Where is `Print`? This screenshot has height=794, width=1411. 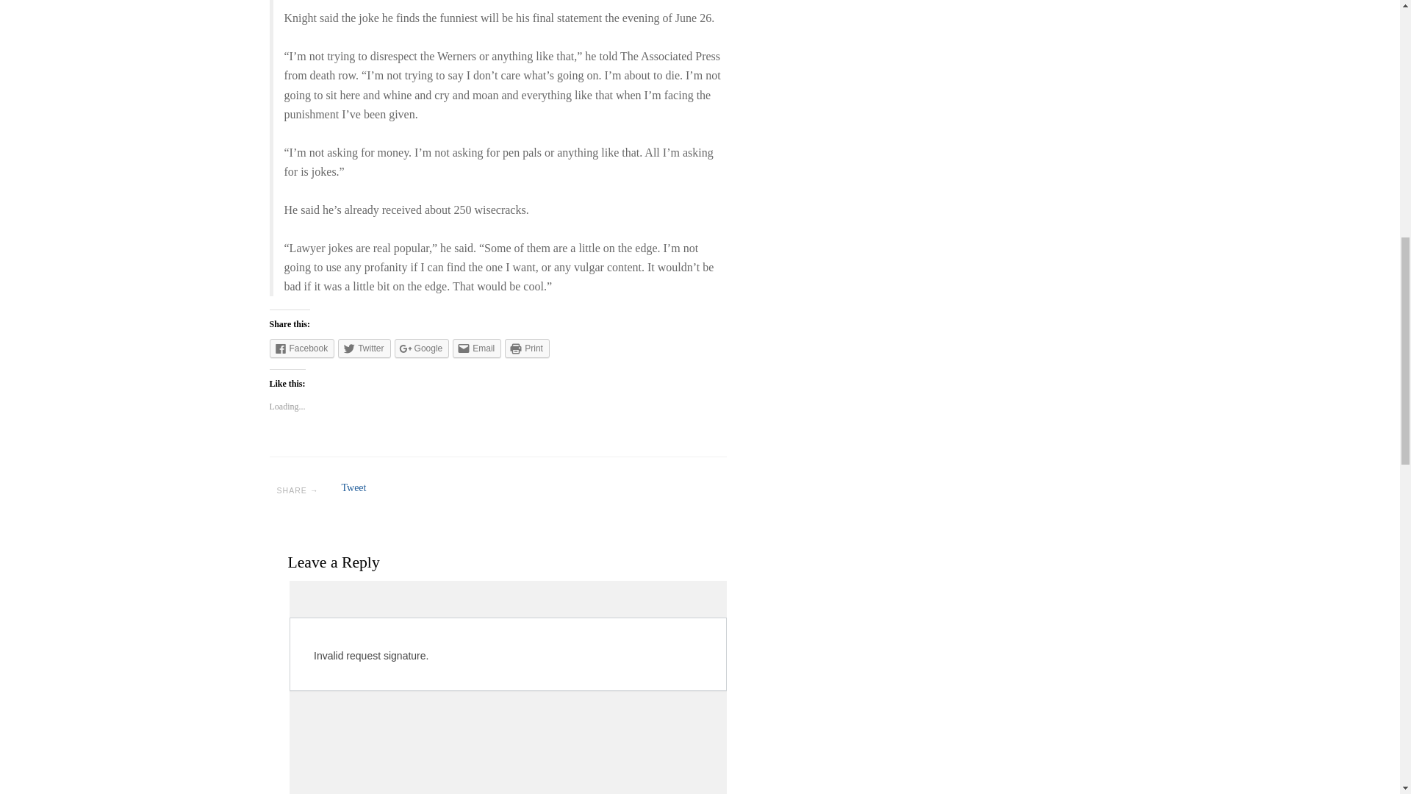
Print is located at coordinates (528, 348).